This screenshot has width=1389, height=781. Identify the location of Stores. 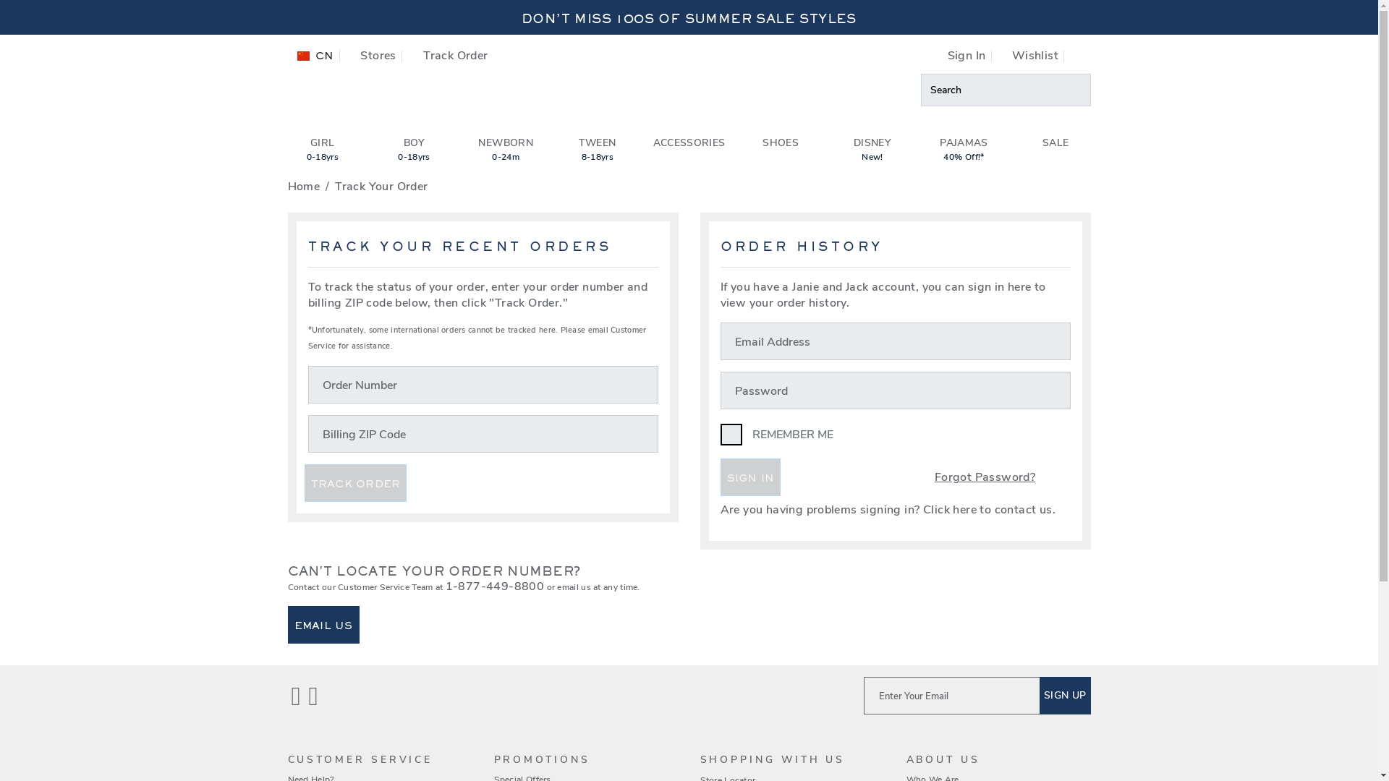
(322, 155).